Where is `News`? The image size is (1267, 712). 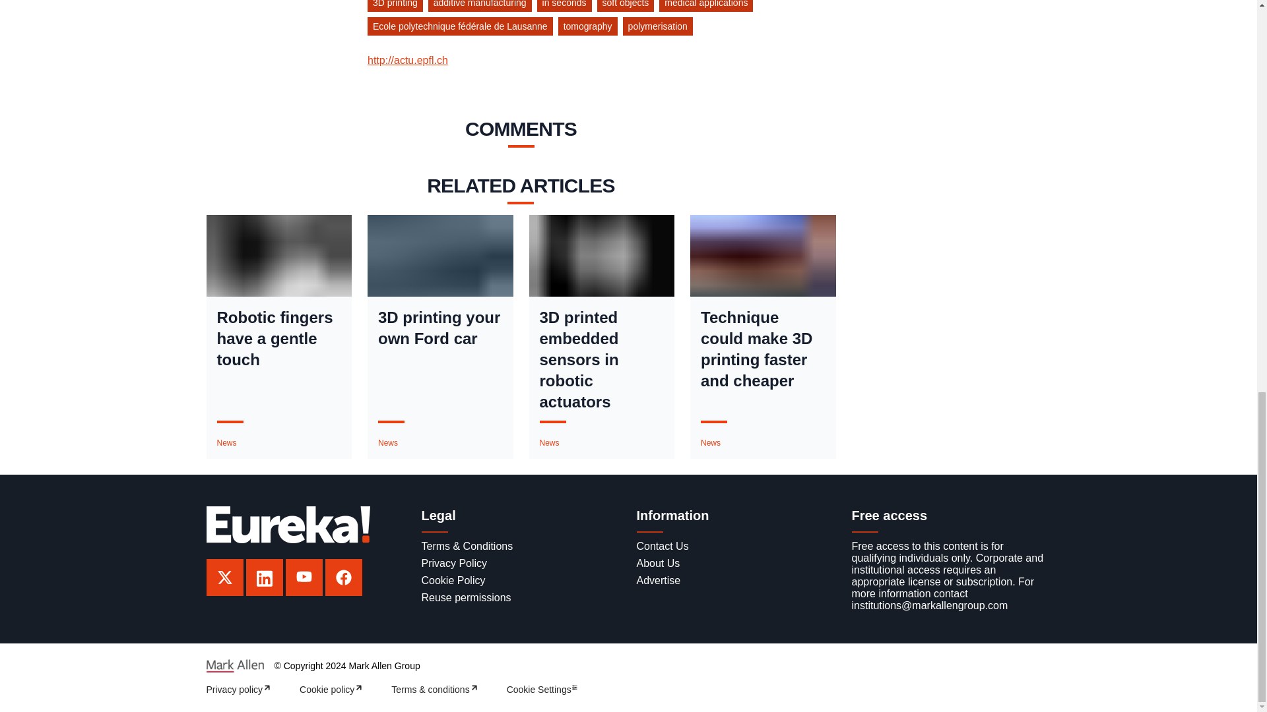 News is located at coordinates (387, 443).